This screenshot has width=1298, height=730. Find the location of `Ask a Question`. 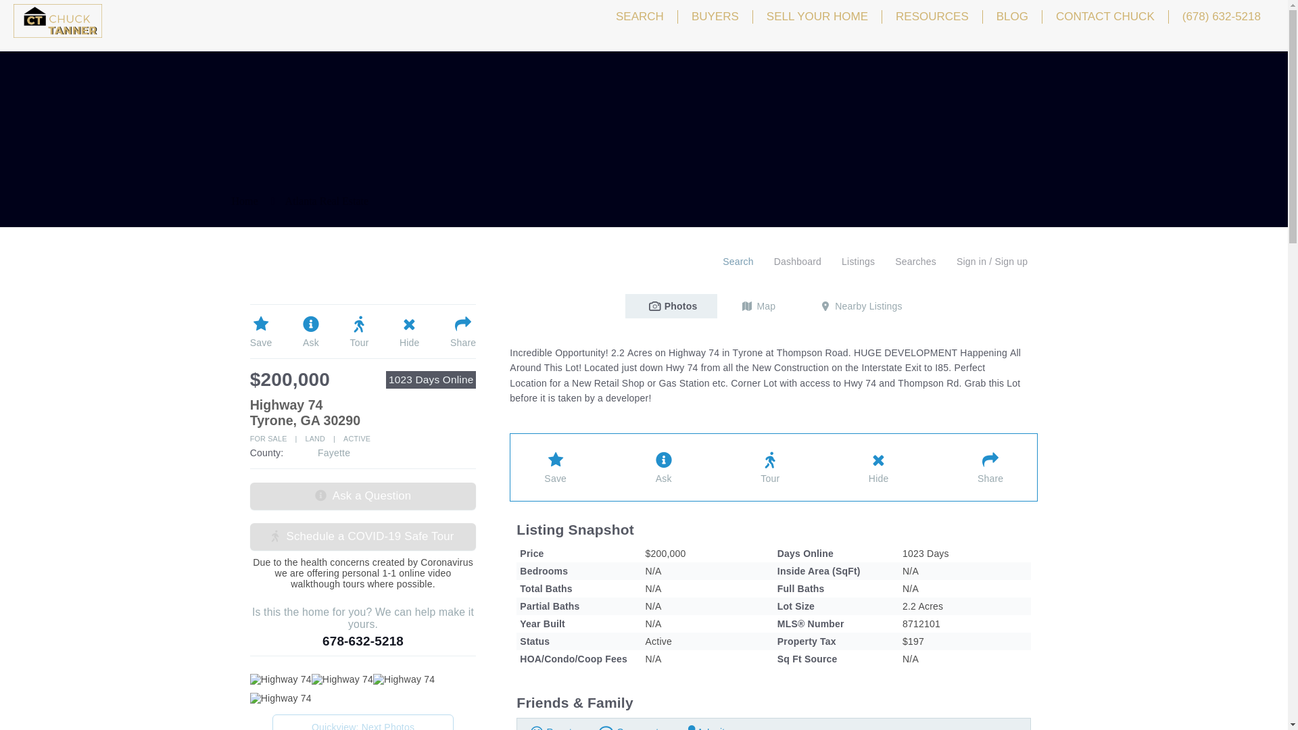

Ask a Question is located at coordinates (363, 495).